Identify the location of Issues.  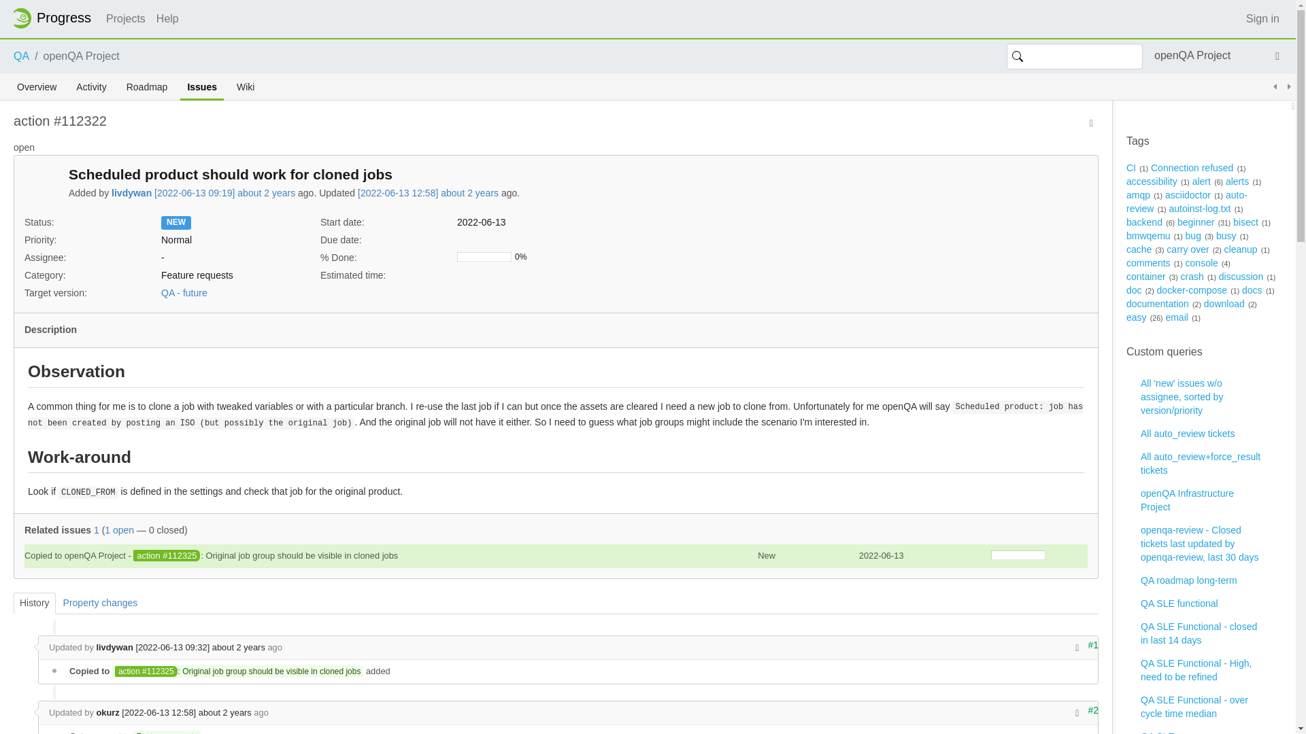
(201, 87).